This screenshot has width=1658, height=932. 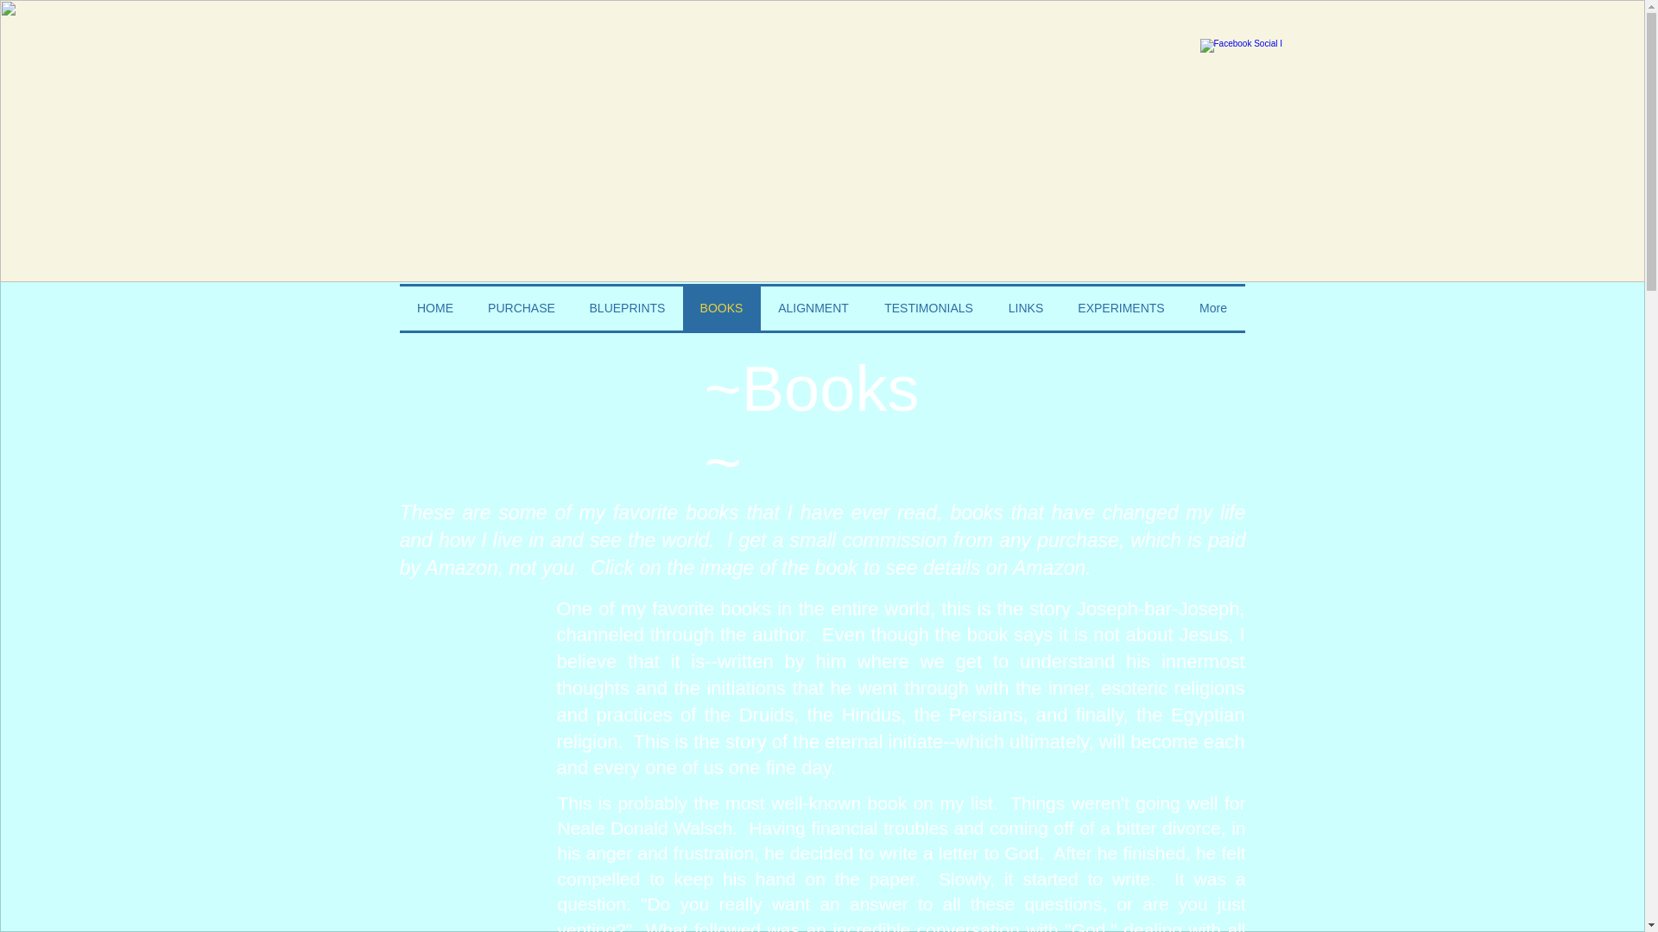 I want to click on BLUEPRINTS, so click(x=627, y=308).